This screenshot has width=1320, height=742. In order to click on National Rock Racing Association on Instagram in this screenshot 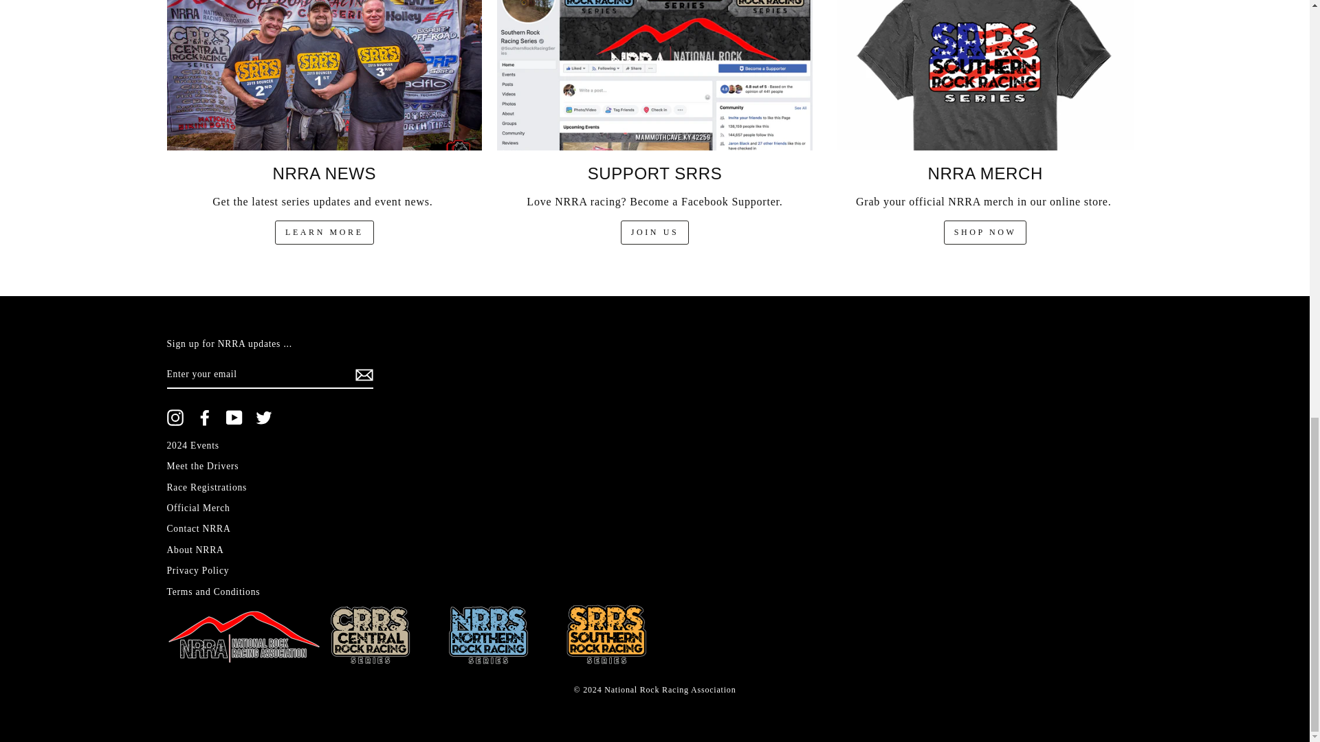, I will do `click(175, 418)`.